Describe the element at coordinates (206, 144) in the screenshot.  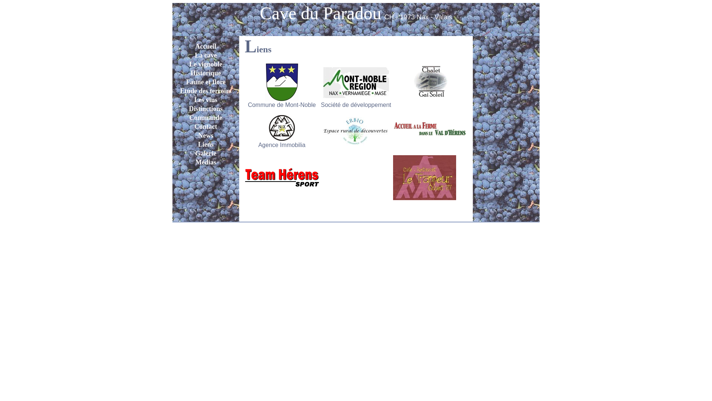
I see `Liens` at that location.